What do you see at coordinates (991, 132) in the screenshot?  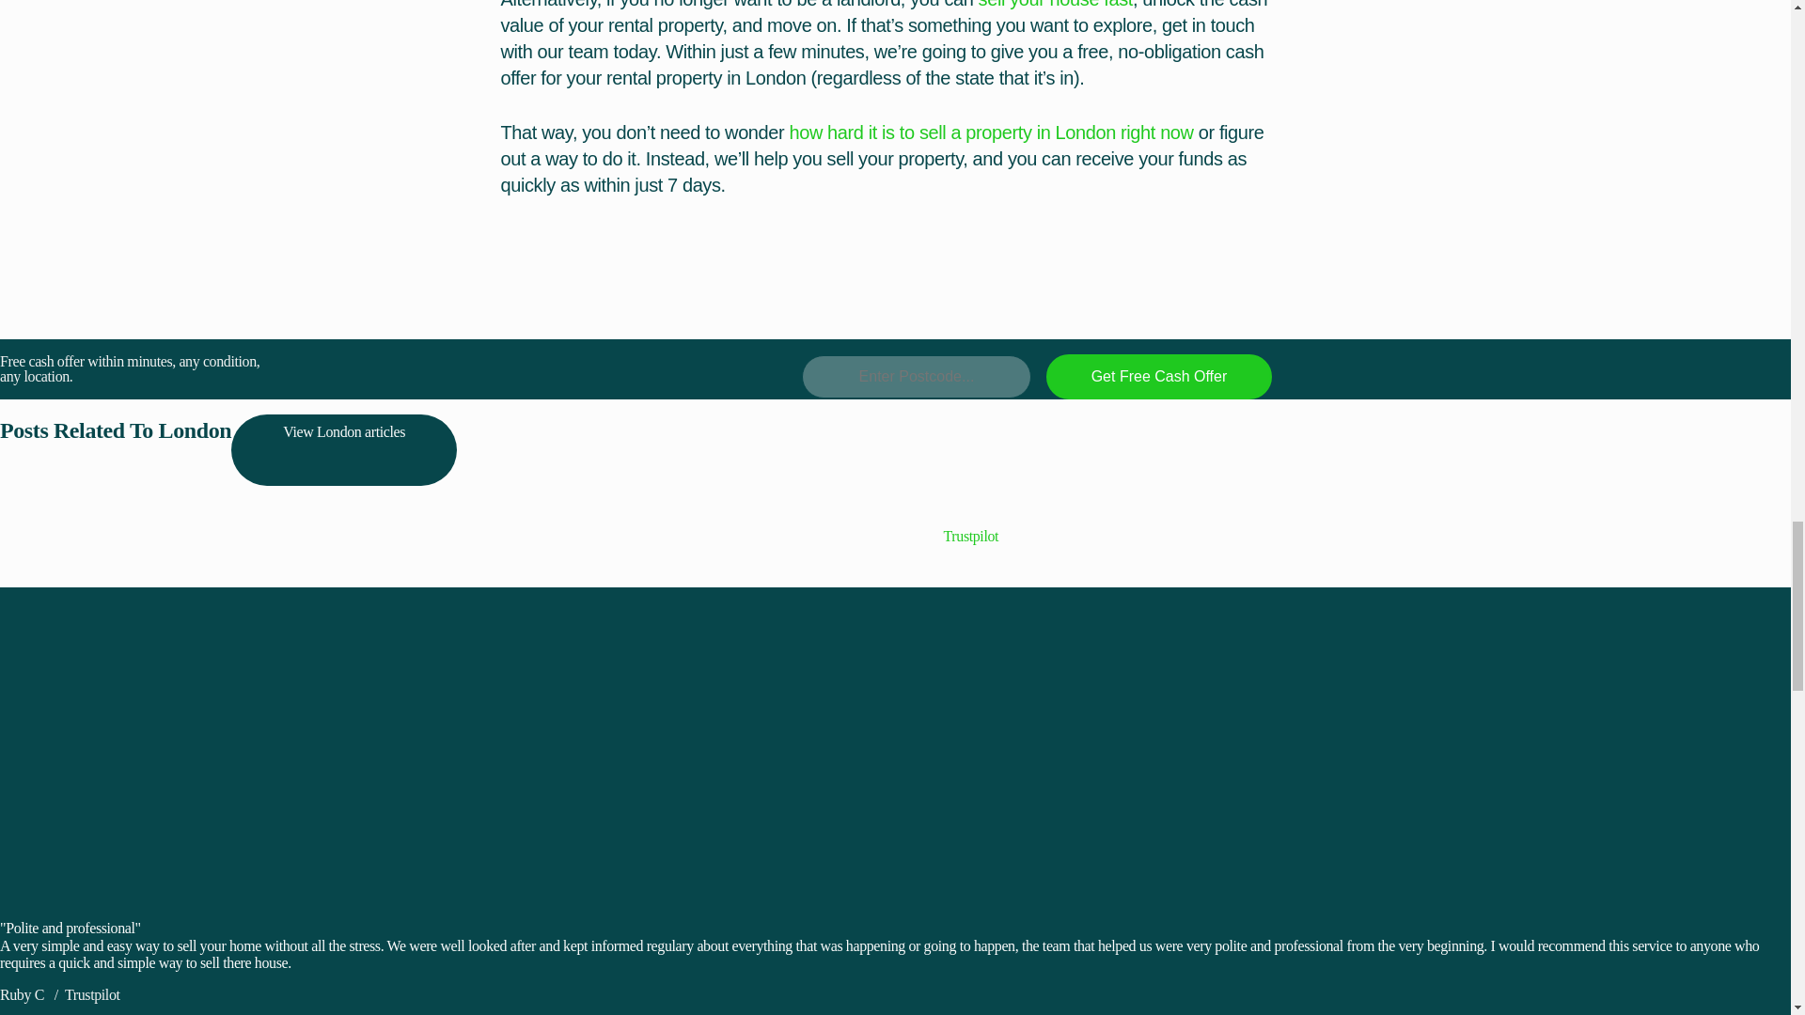 I see `how hard it is to sell a property in London right now` at bounding box center [991, 132].